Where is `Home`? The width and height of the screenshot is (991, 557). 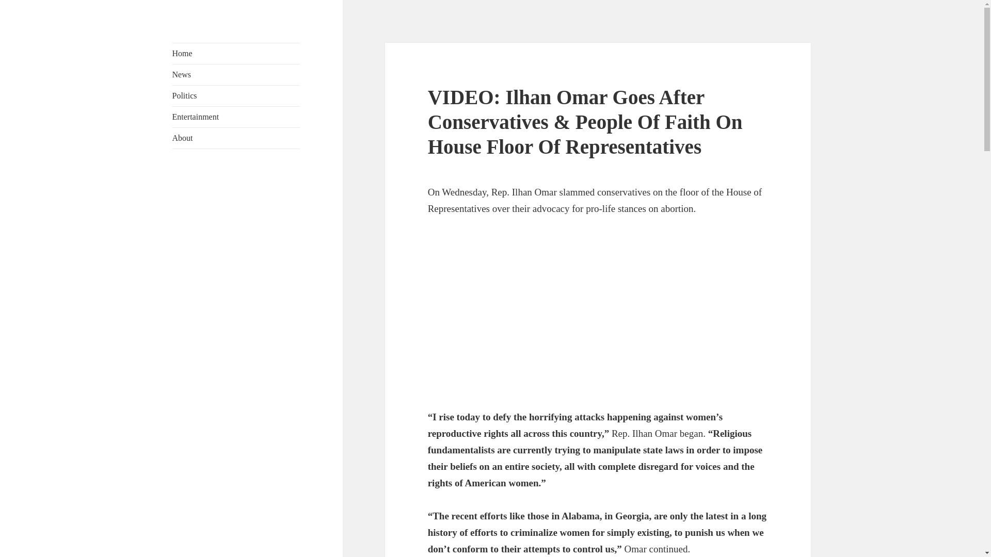 Home is located at coordinates (236, 54).